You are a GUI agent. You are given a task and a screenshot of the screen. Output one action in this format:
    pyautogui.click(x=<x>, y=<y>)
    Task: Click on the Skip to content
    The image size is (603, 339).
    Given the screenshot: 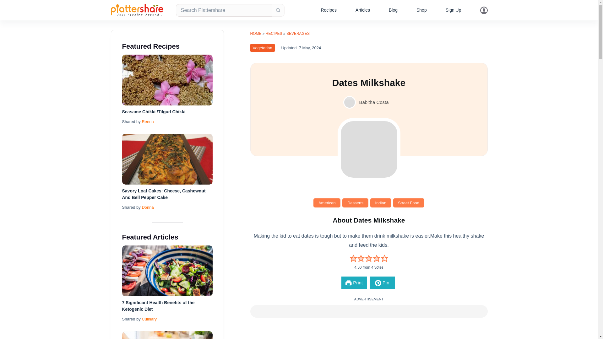 What is the action you would take?
    pyautogui.click(x=6, y=3)
    